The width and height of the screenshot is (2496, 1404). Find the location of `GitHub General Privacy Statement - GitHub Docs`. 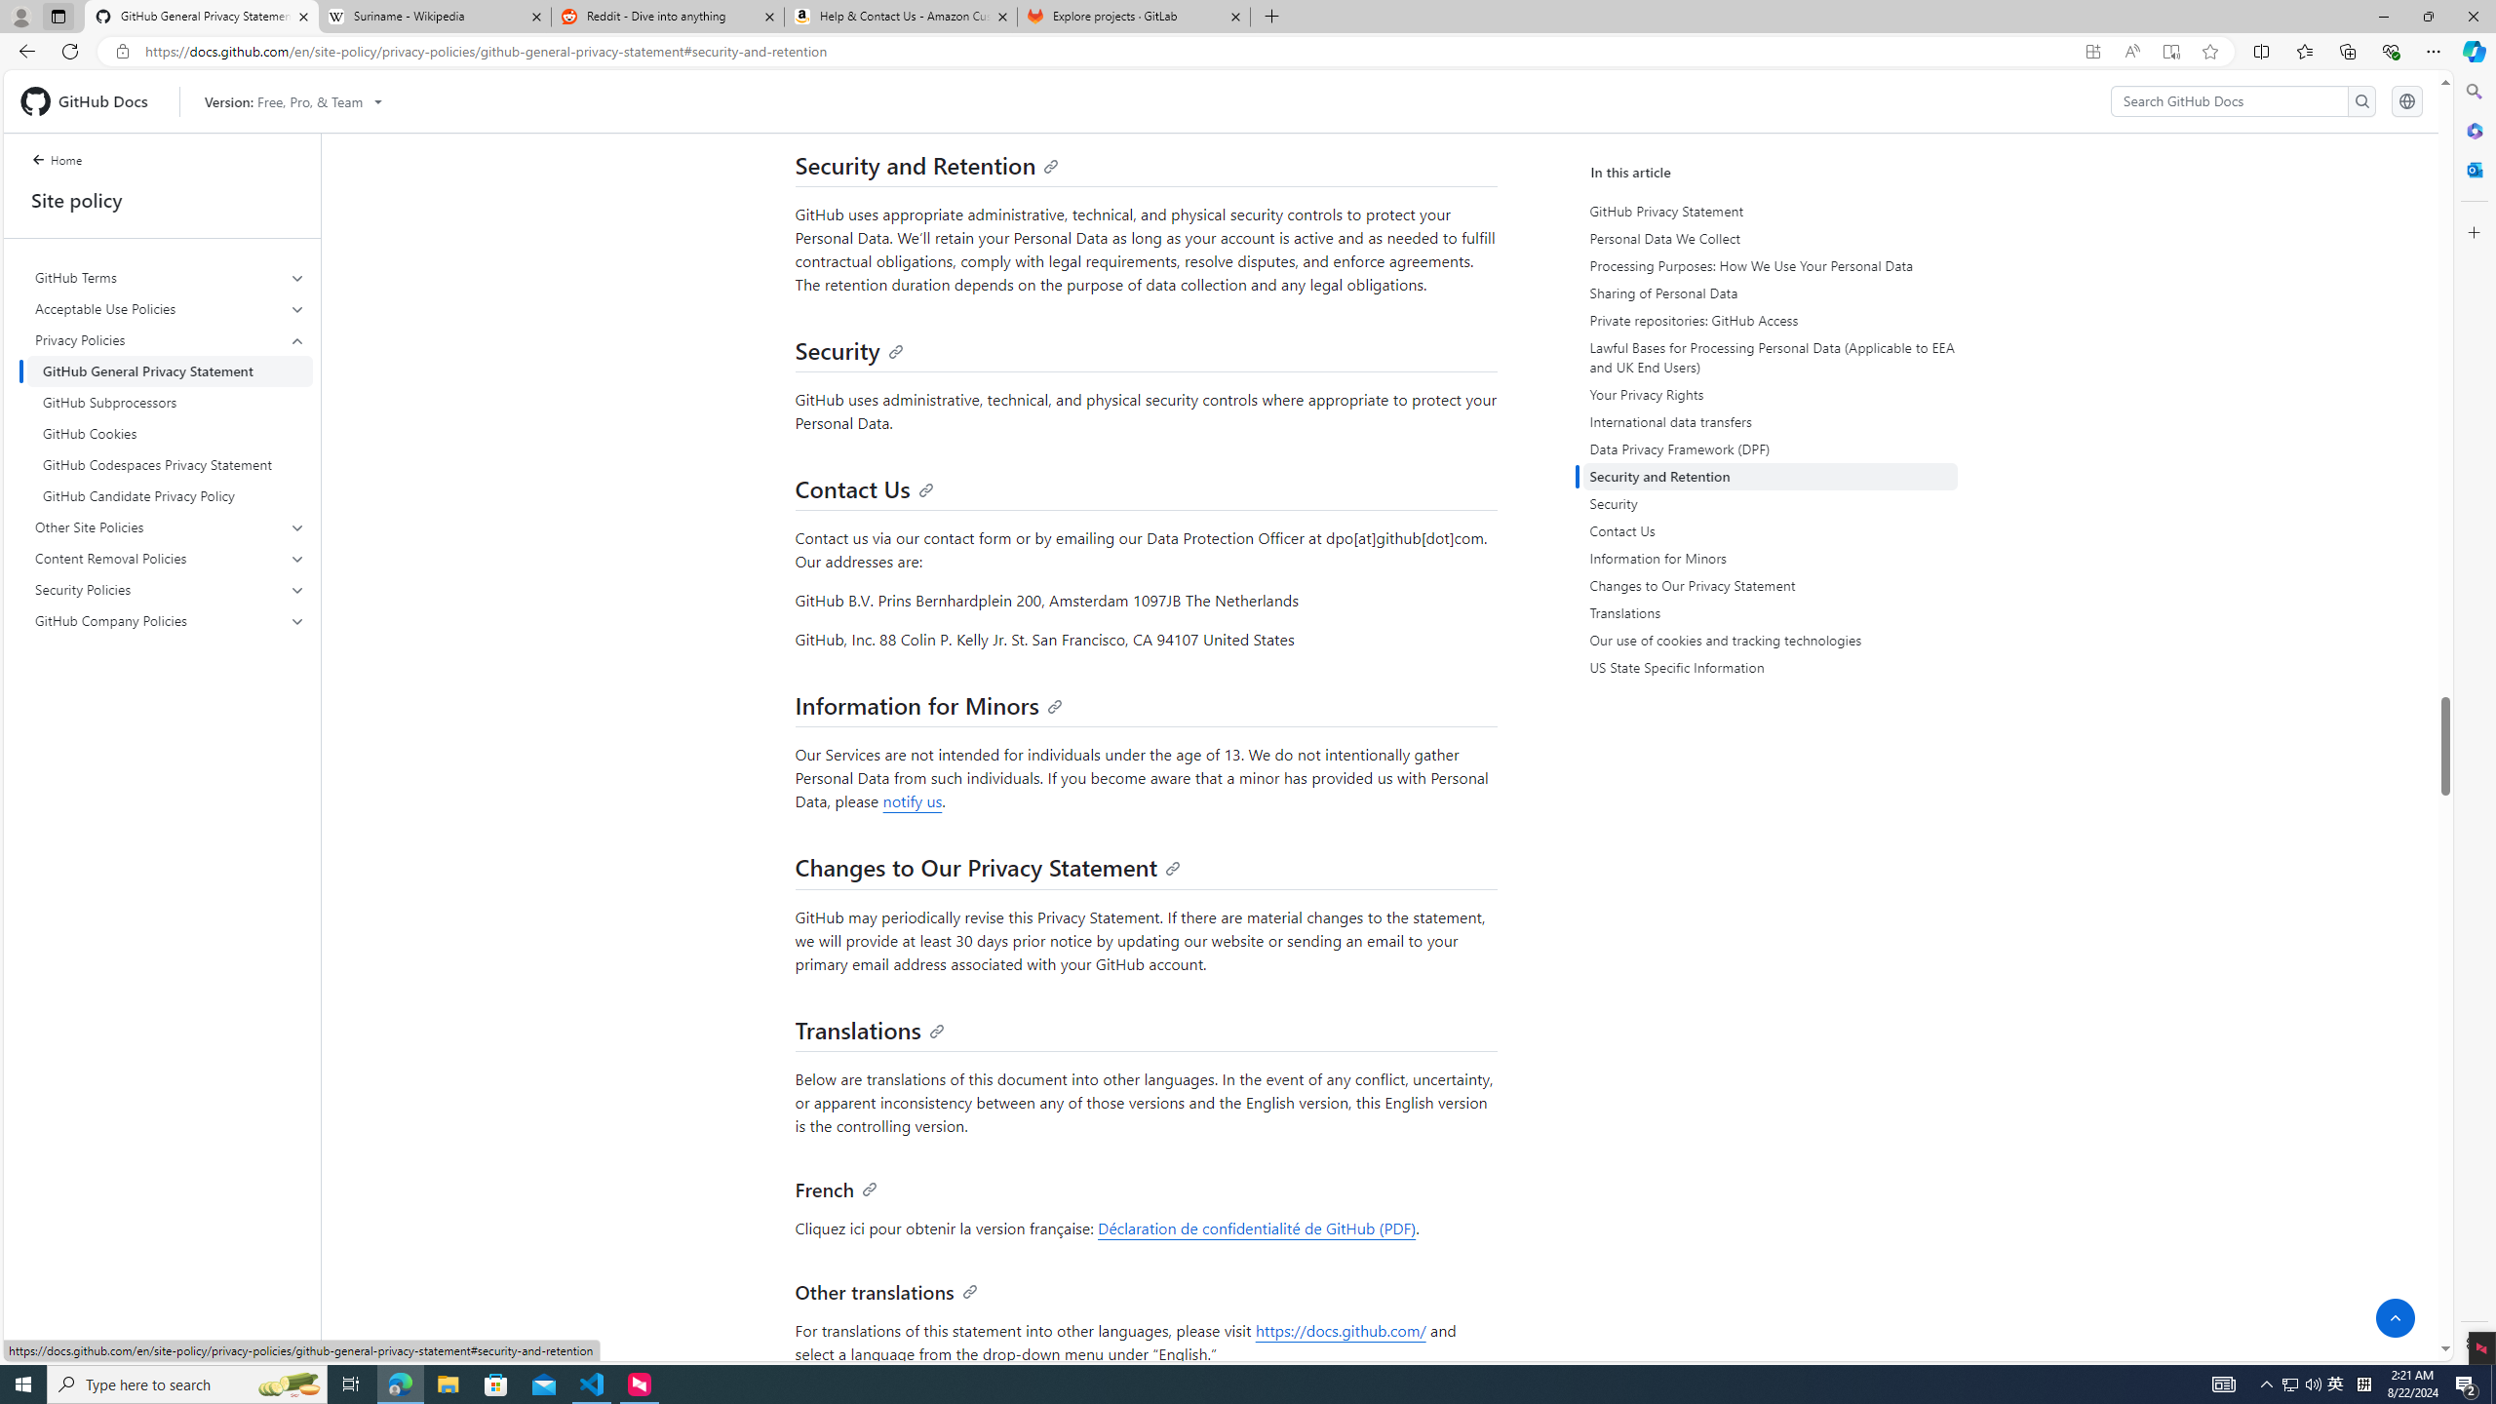

GitHub General Privacy Statement - GitHub Docs is located at coordinates (202, 17).